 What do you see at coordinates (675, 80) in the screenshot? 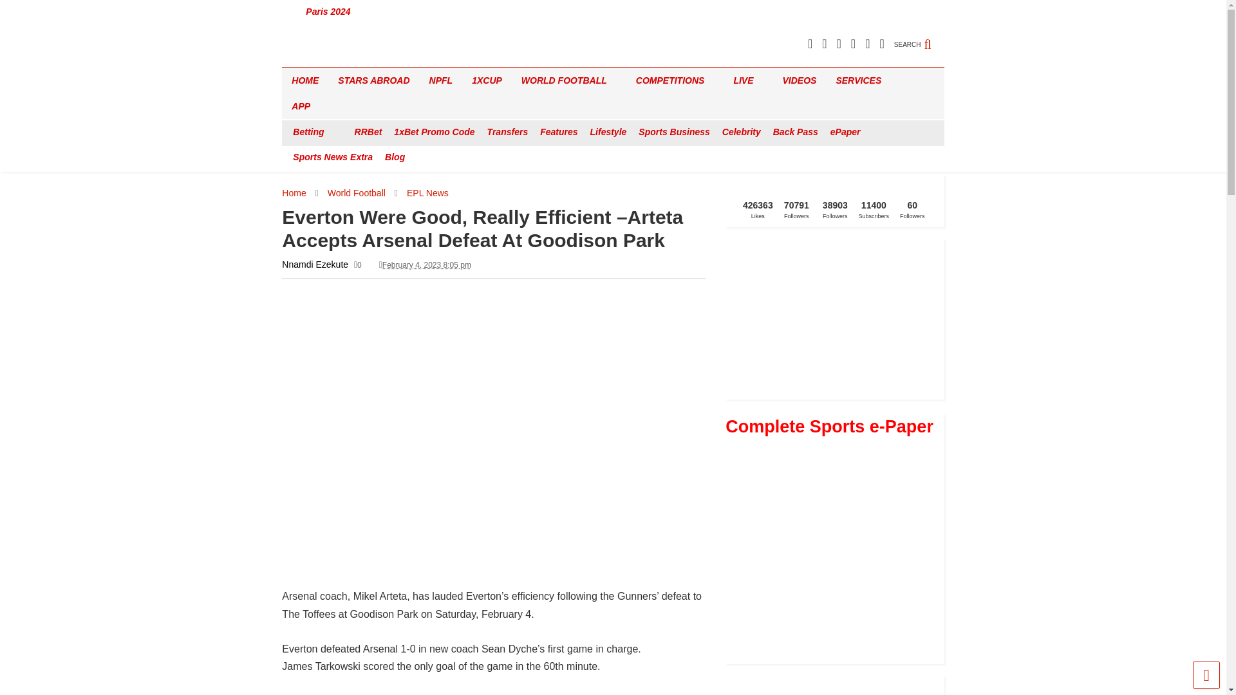
I see `COMPETITIONS` at bounding box center [675, 80].